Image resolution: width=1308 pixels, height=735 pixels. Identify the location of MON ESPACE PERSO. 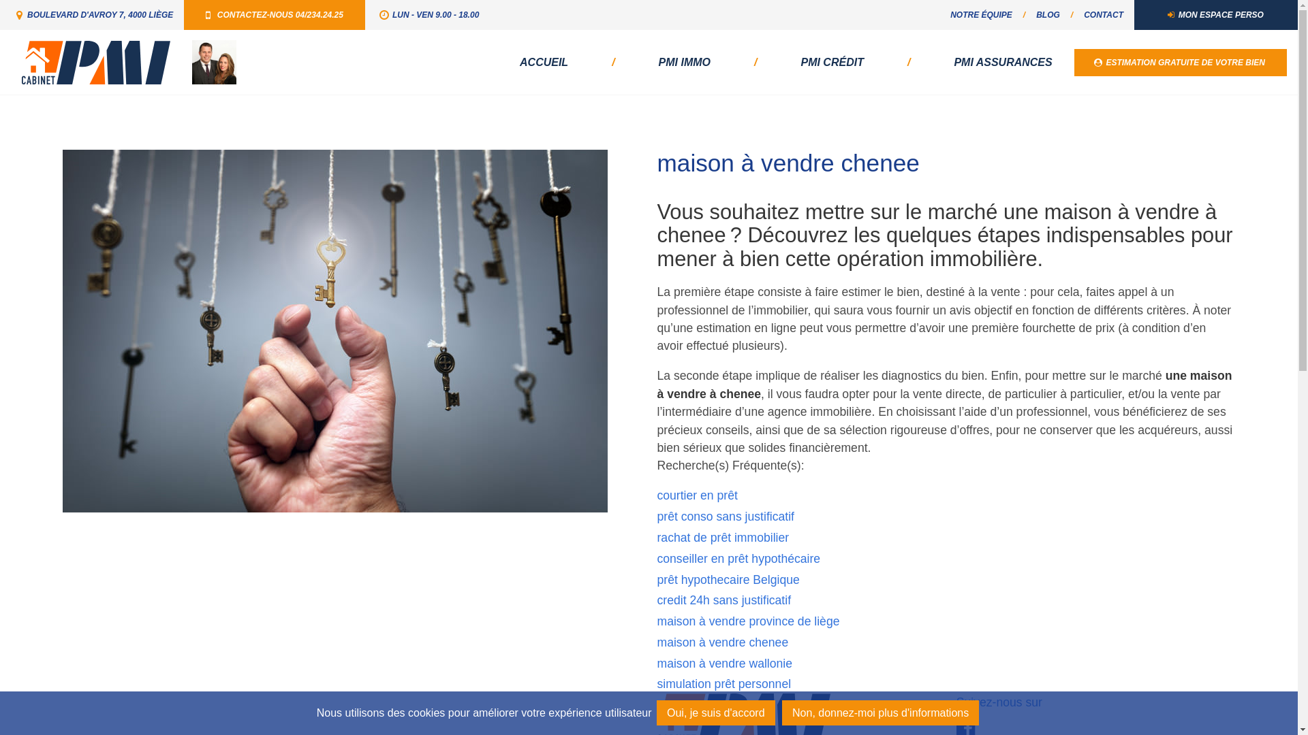
(1216, 15).